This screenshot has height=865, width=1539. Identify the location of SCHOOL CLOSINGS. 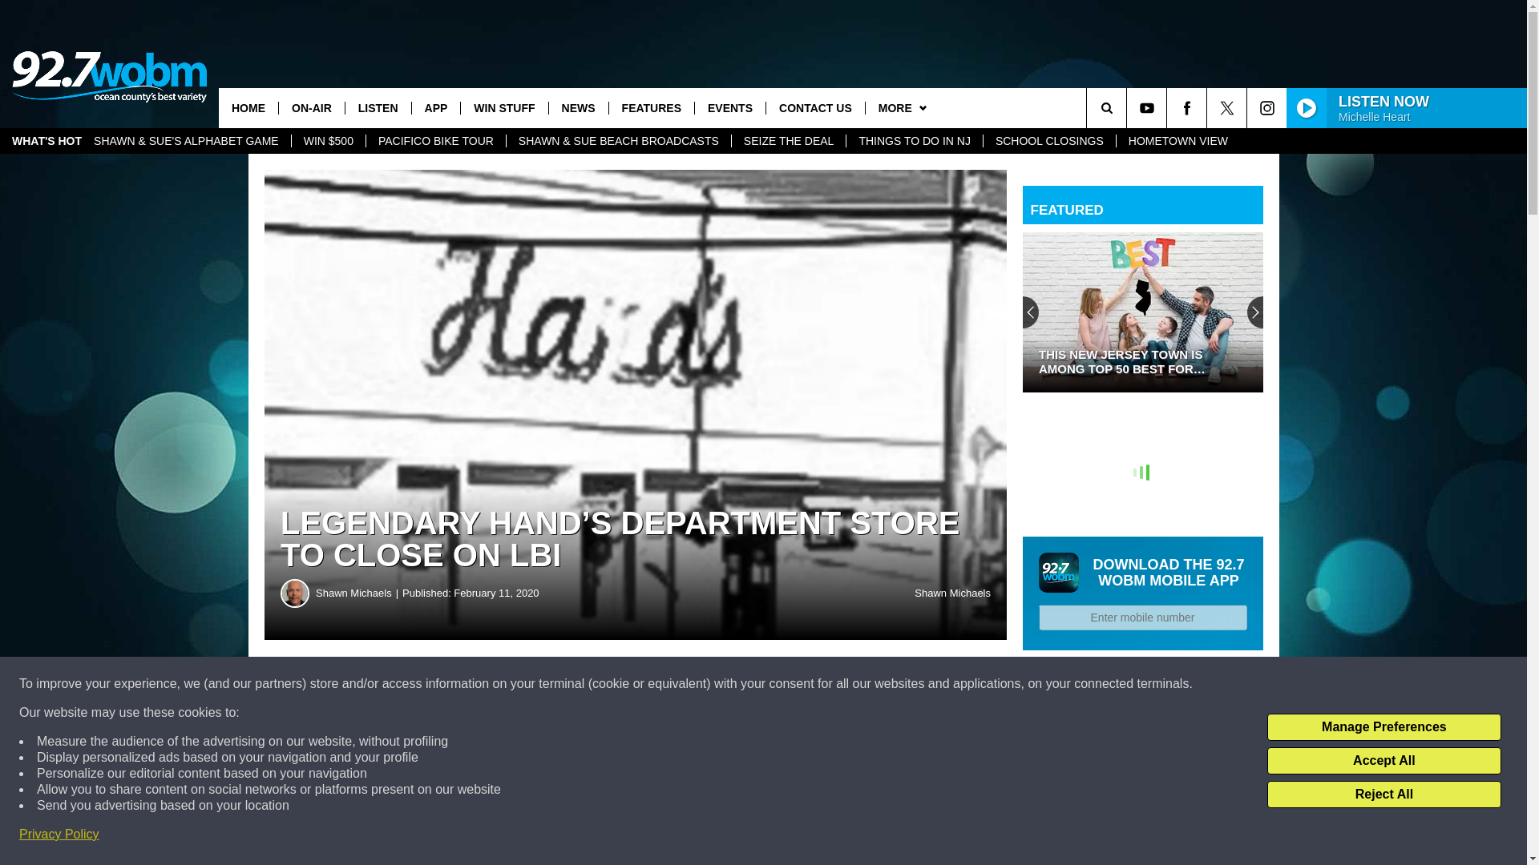
(1049, 141).